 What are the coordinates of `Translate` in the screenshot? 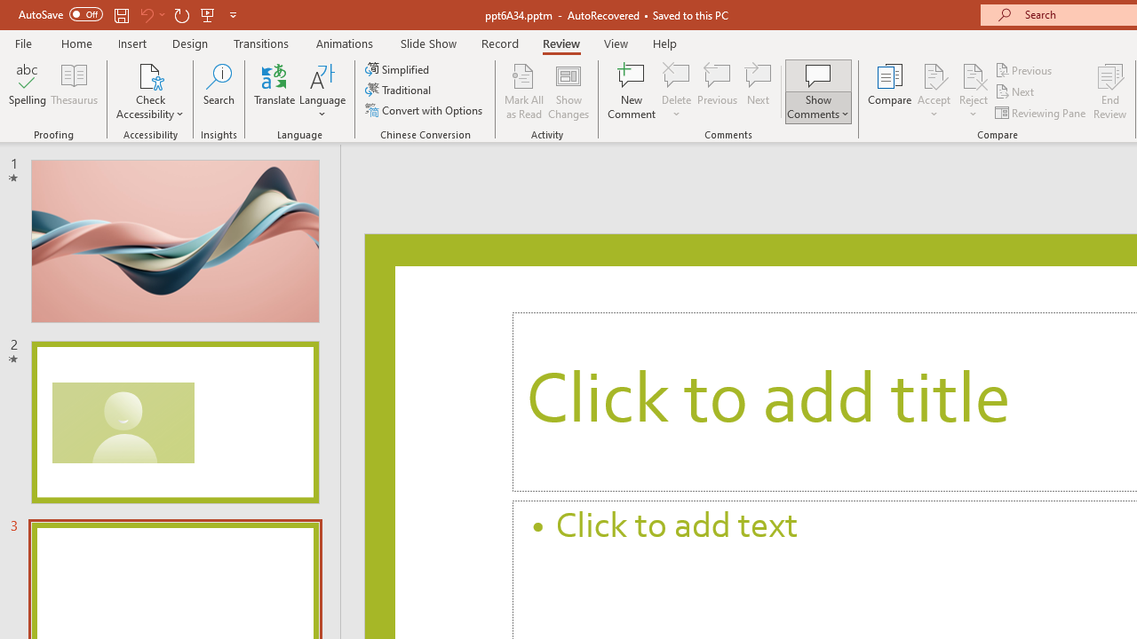 It's located at (275, 91).